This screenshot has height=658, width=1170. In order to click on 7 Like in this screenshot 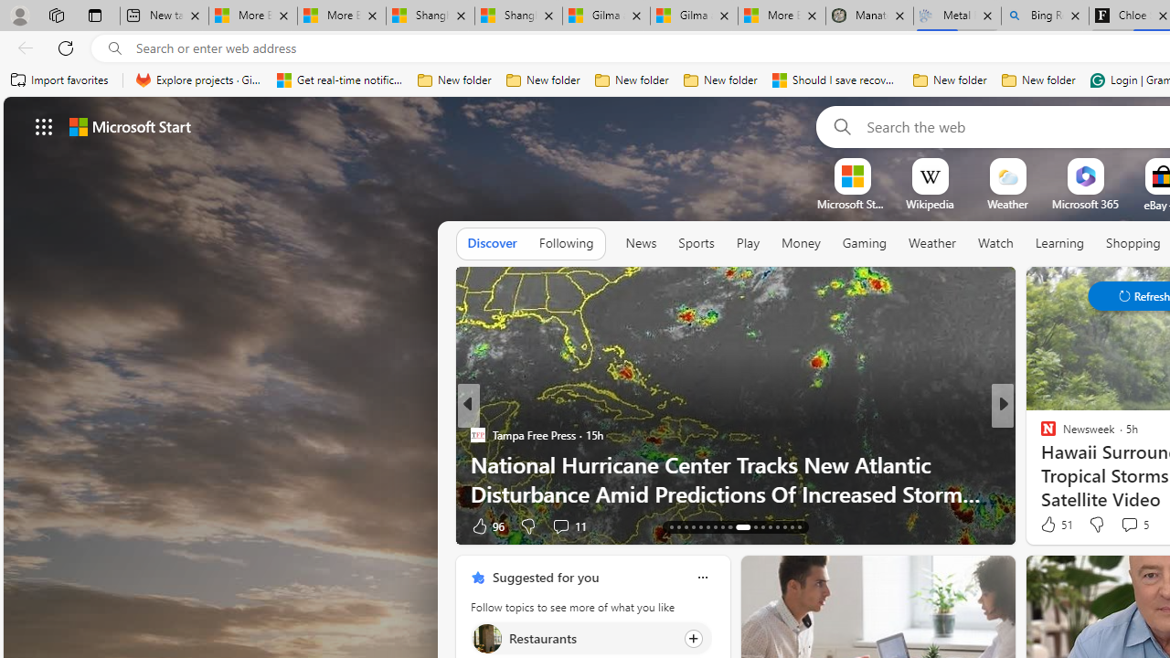, I will do `click(1047, 525)`.